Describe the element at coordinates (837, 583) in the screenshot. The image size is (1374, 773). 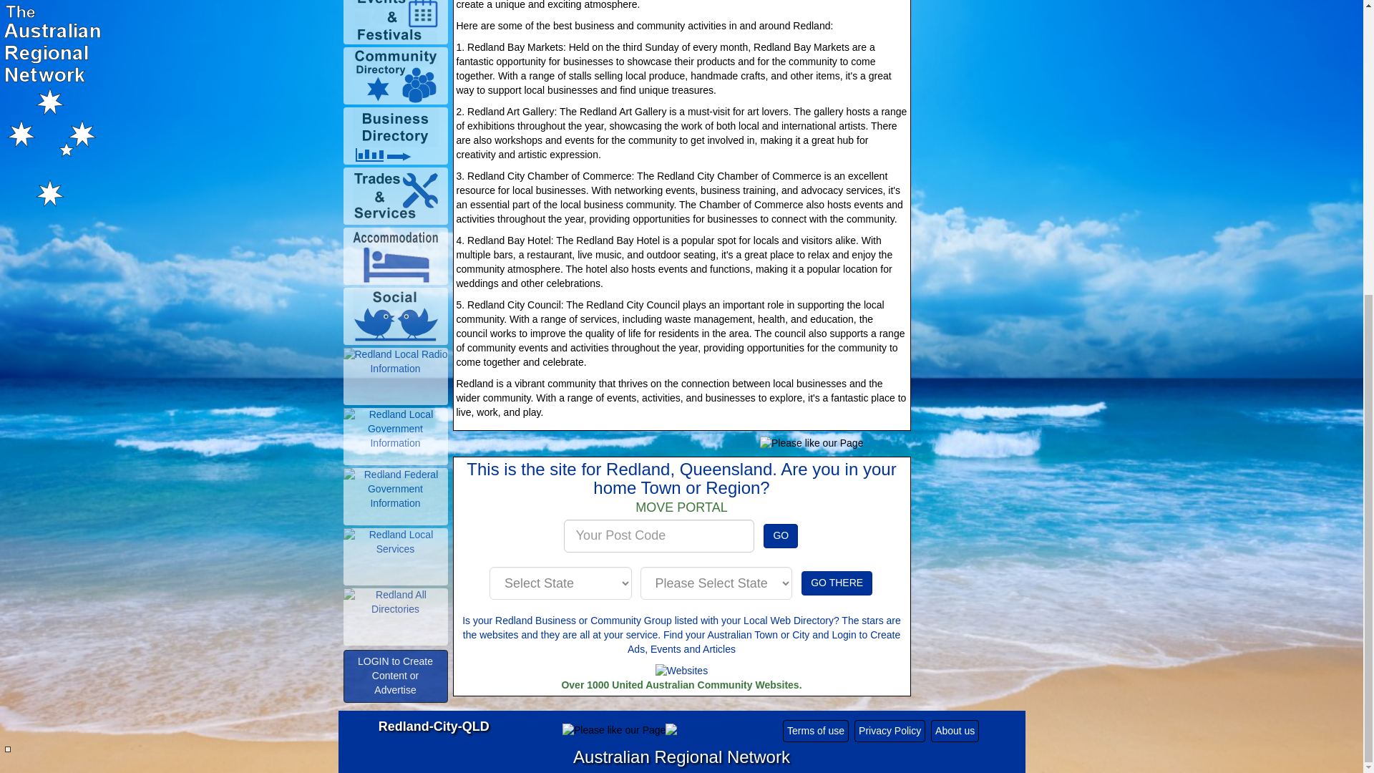
I see `GO THERE` at that location.